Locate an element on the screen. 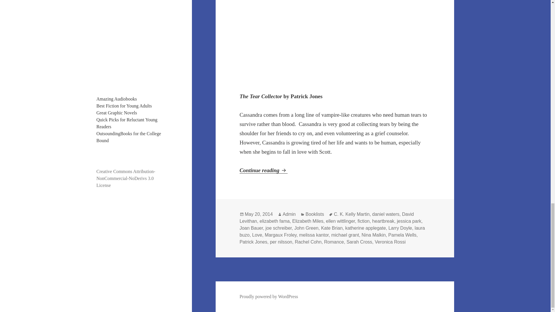 This screenshot has width=555, height=312. OutsoundingBooks for the College Bound is located at coordinates (129, 137).